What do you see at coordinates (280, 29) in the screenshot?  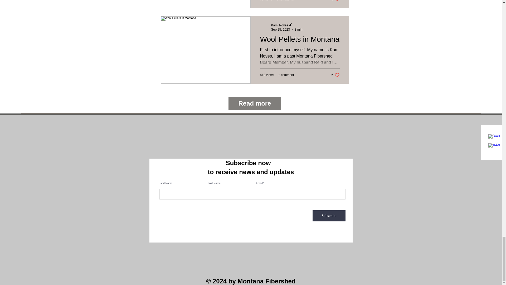 I see `1 comment` at bounding box center [280, 29].